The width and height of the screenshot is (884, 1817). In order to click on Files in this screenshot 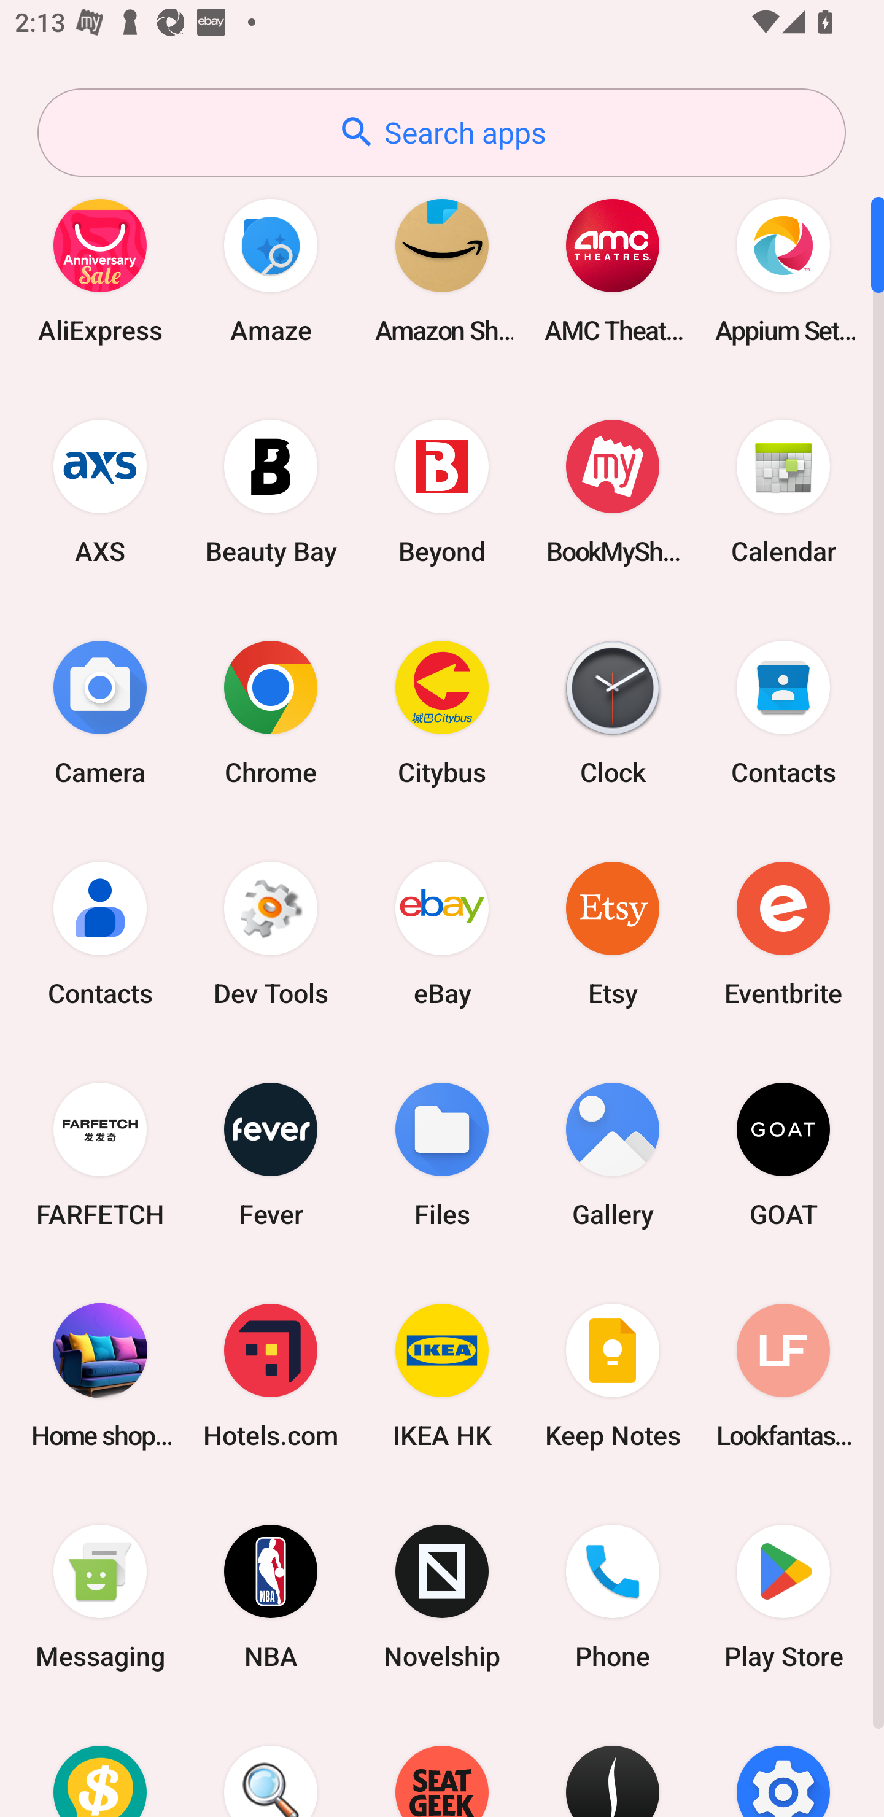, I will do `click(442, 1154)`.